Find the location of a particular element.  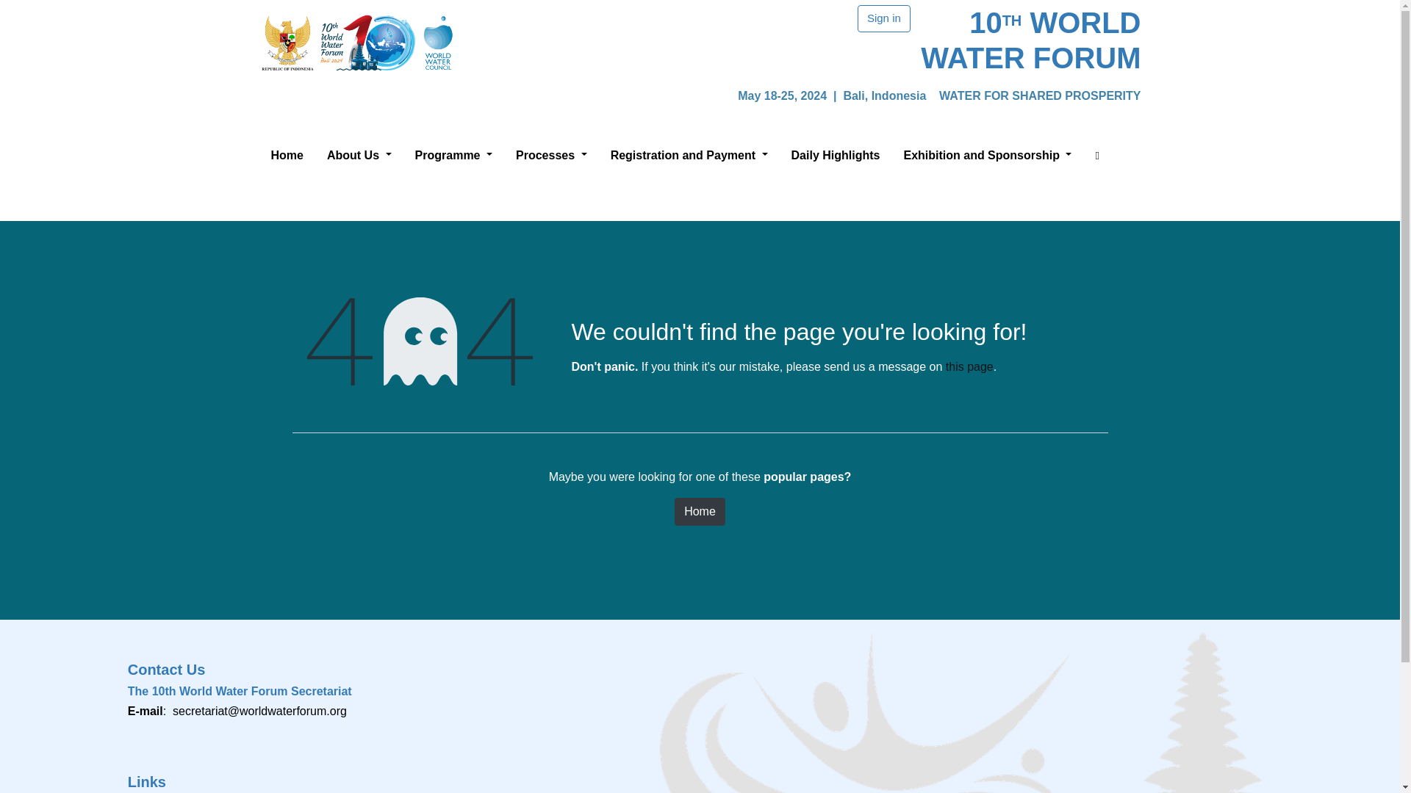

About Us is located at coordinates (359, 159).